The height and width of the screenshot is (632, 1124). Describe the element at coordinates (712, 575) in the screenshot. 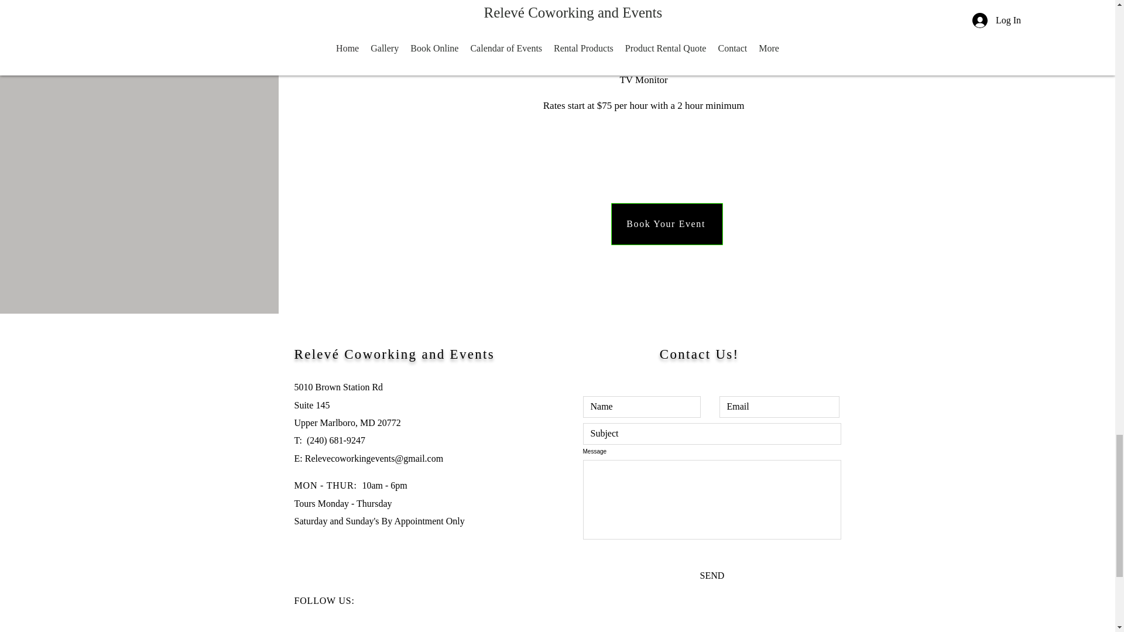

I see `SEND` at that location.